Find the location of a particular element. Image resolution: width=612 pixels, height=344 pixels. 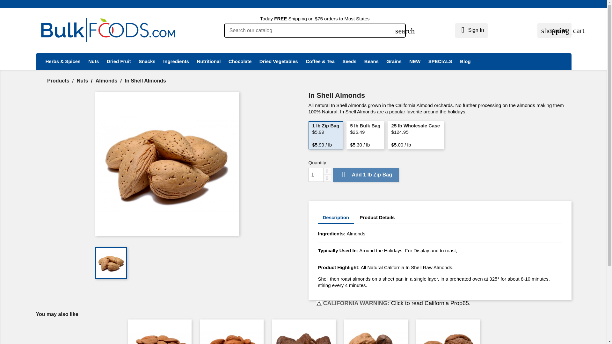

Products is located at coordinates (59, 81).